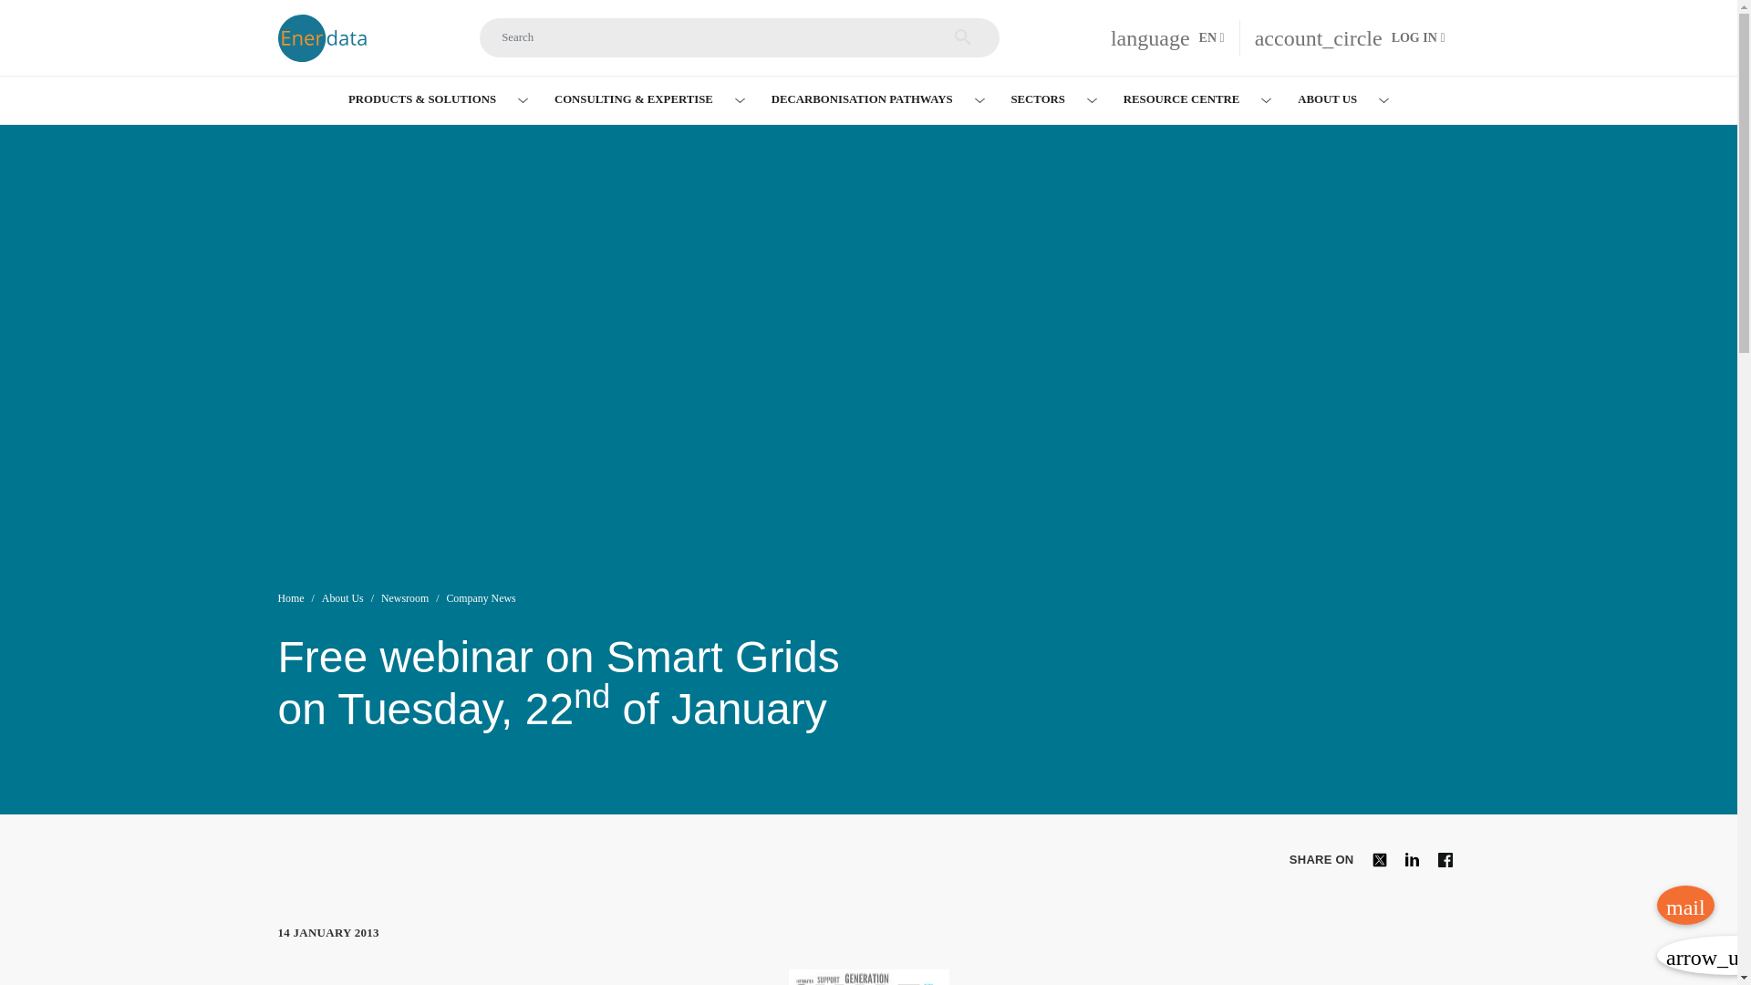  Describe the element at coordinates (1167, 38) in the screenshot. I see `SEARCH` at that location.